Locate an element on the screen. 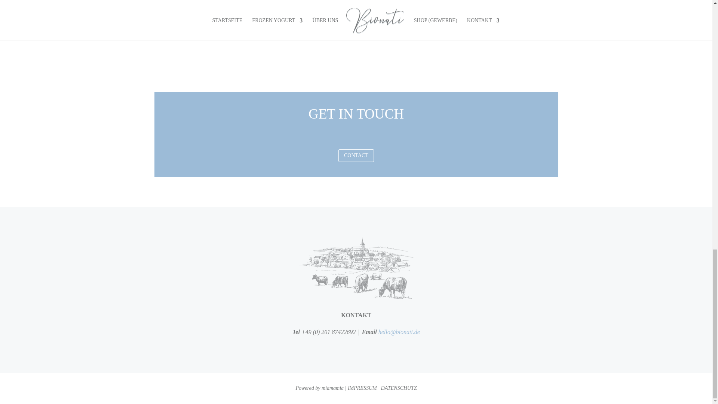  IMPRESSUM is located at coordinates (362, 388).